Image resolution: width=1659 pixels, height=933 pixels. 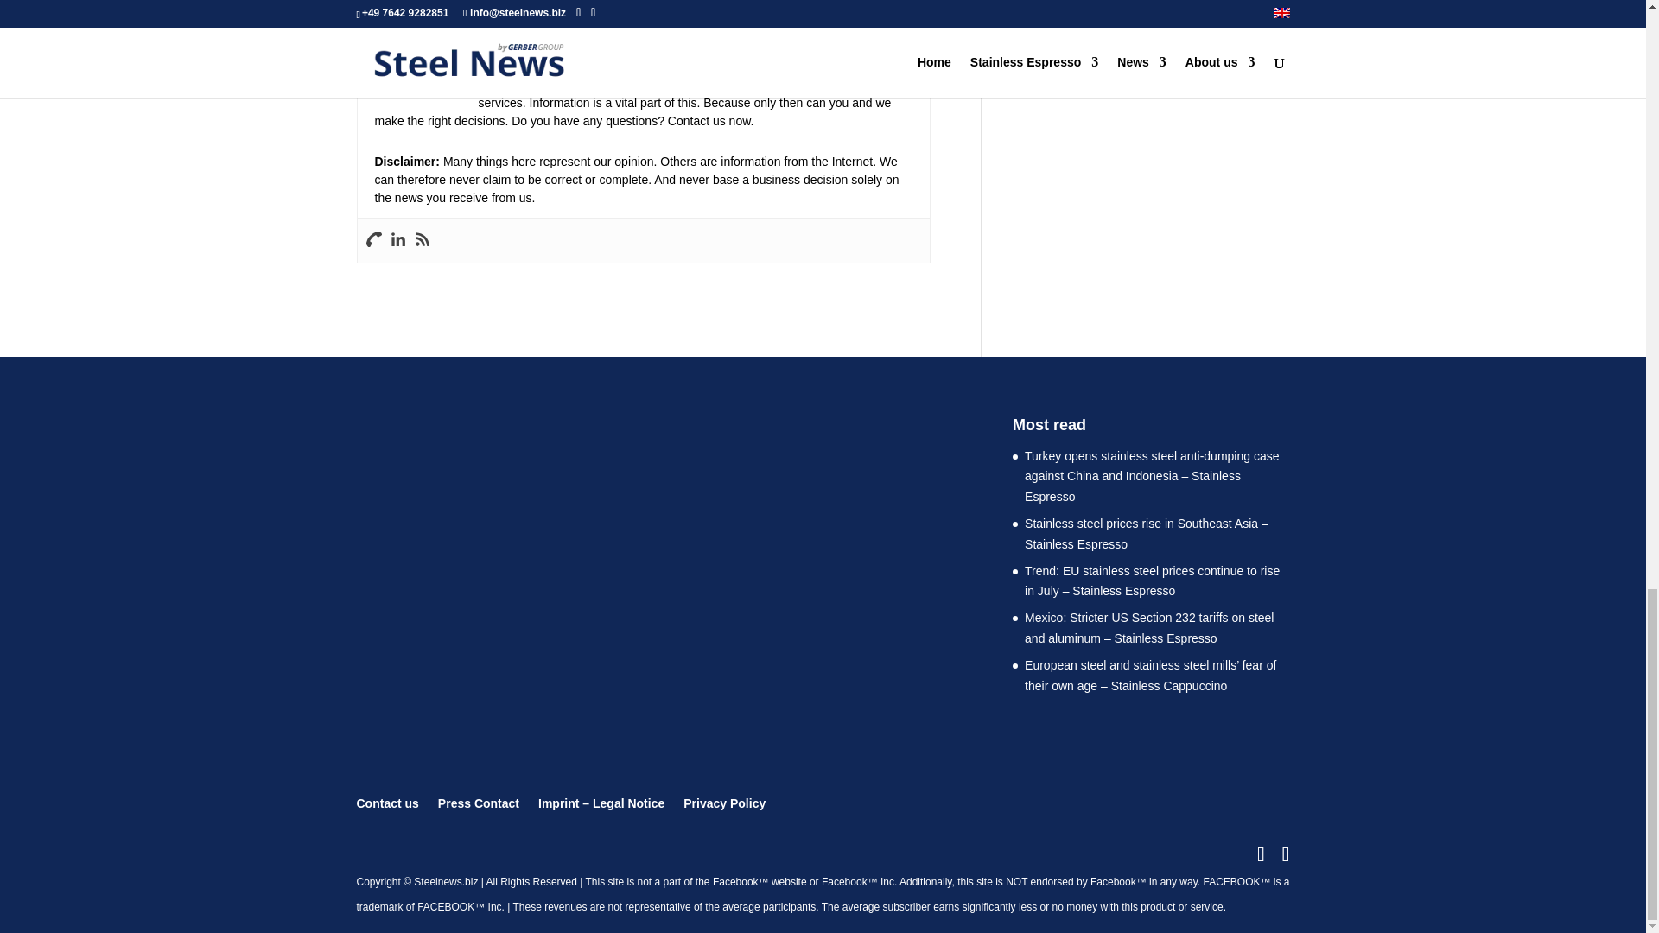 What do you see at coordinates (526, 41) in the screenshot?
I see `Gerber Group` at bounding box center [526, 41].